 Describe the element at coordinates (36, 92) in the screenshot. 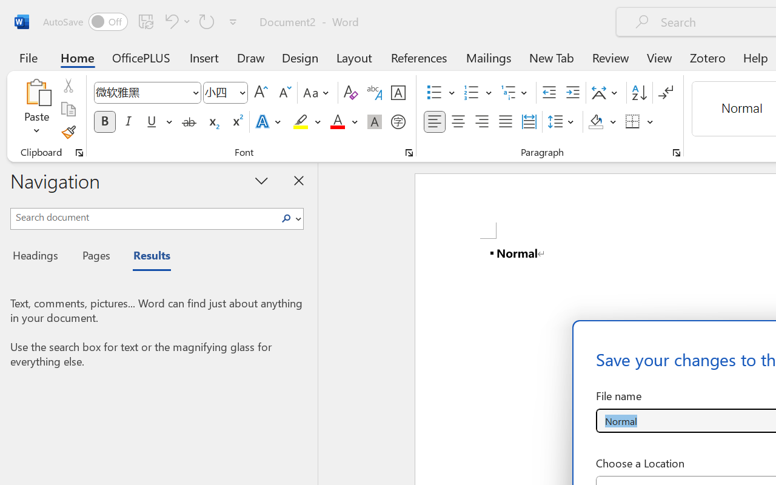

I see `Paste` at that location.